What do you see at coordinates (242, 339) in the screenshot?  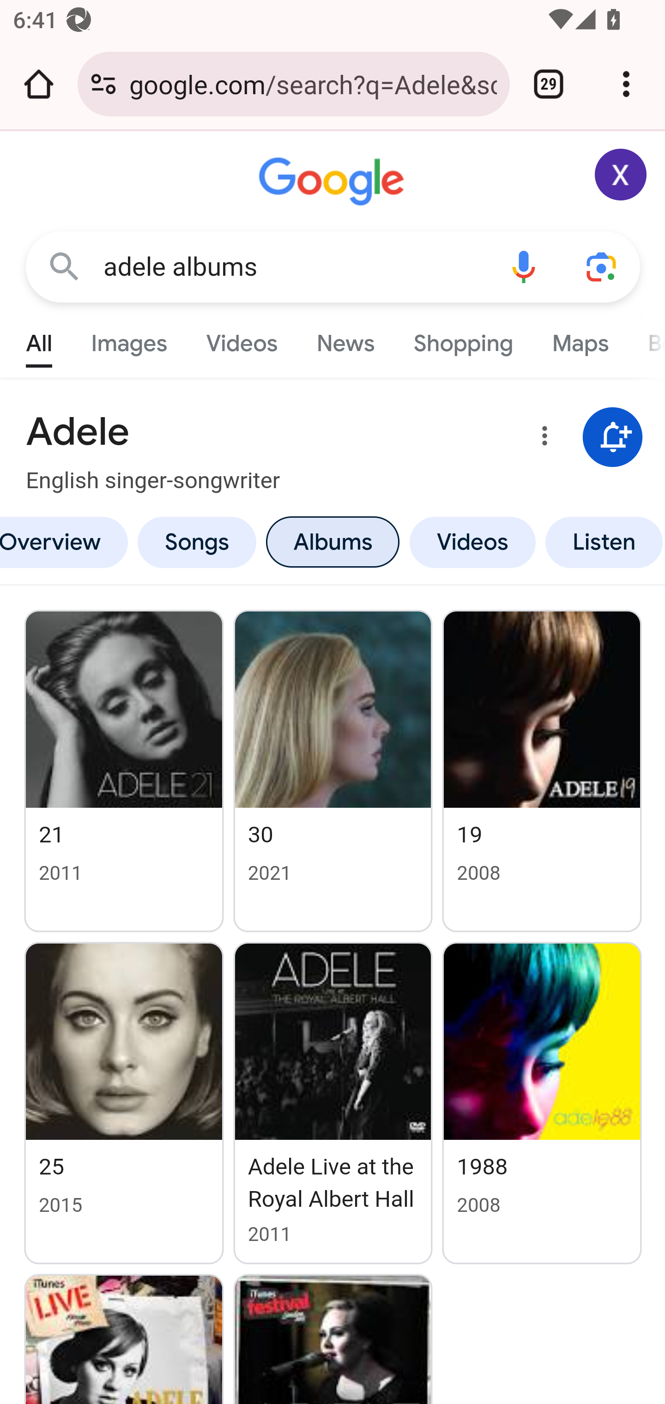 I see `Videos` at bounding box center [242, 339].